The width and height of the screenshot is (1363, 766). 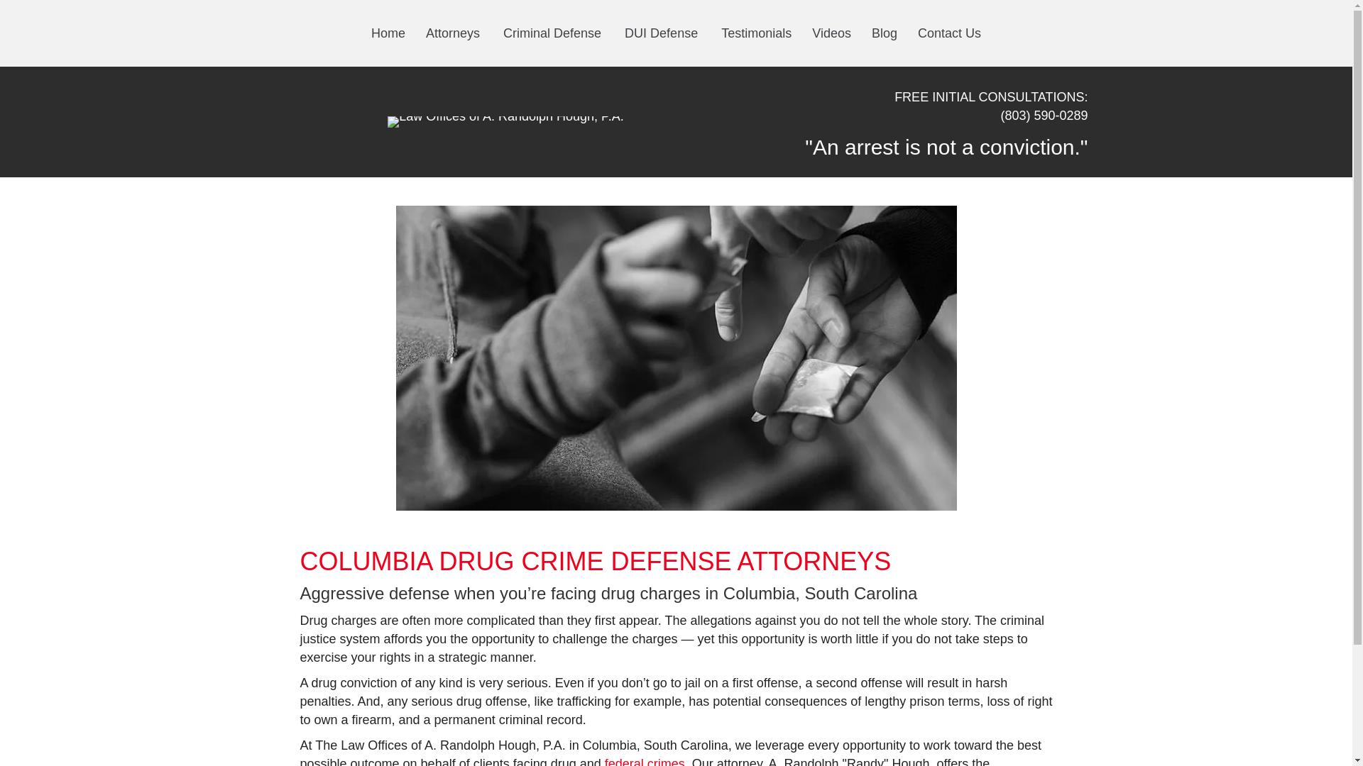 What do you see at coordinates (948, 33) in the screenshot?
I see `Contact Us` at bounding box center [948, 33].